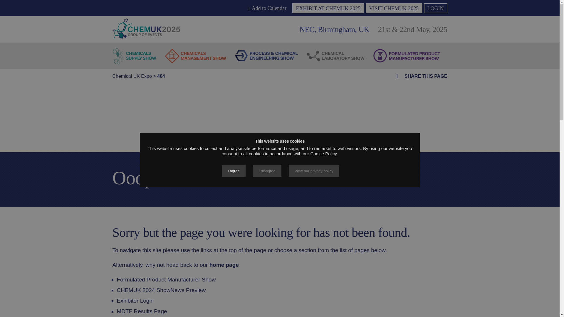 This screenshot has height=317, width=564. Describe the element at coordinates (246, 21) in the screenshot. I see `Interviews` at that location.